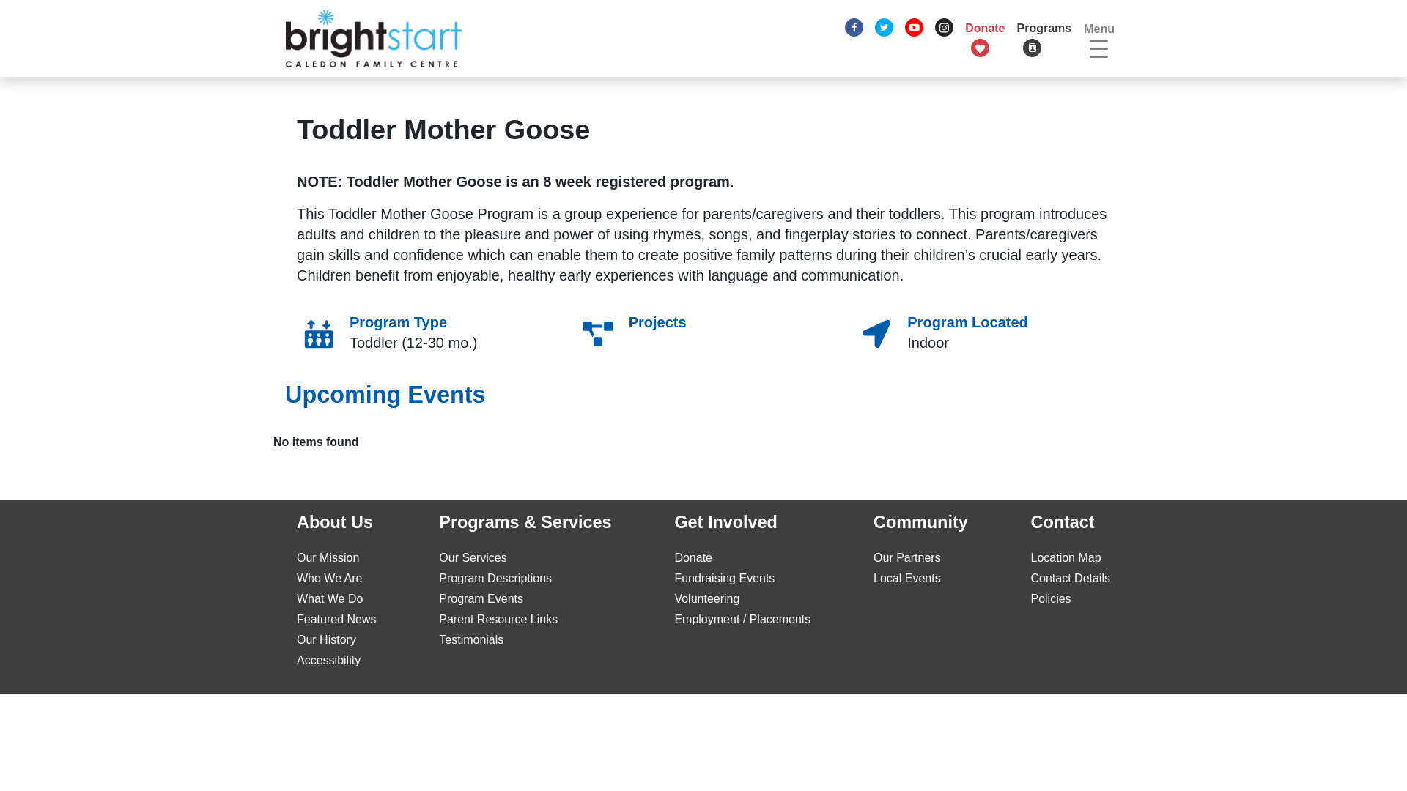  Describe the element at coordinates (1044, 38) in the screenshot. I see `Programs` at that location.